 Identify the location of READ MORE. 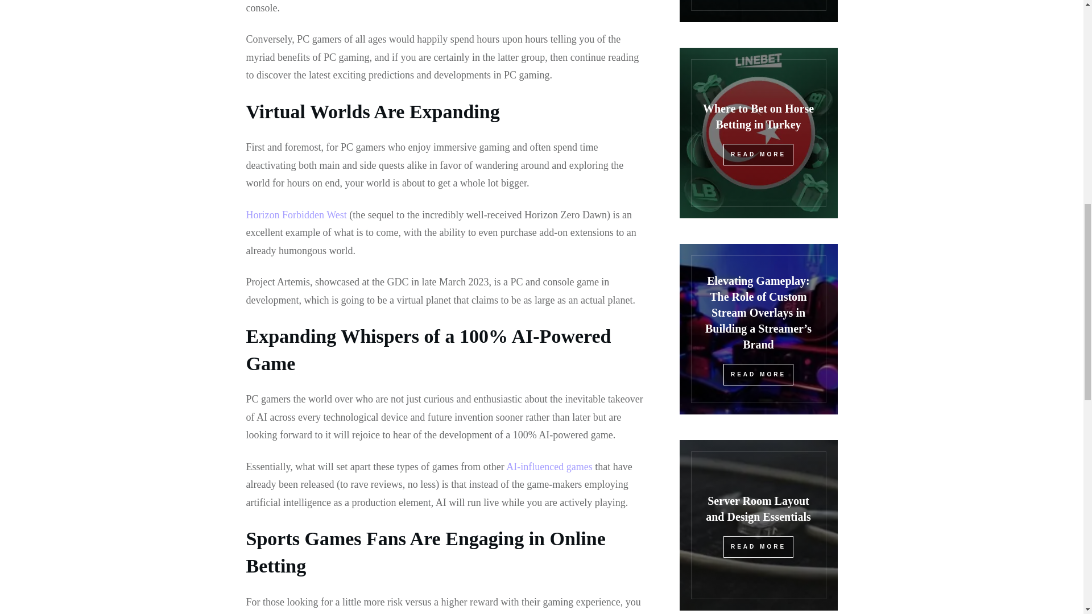
(758, 375).